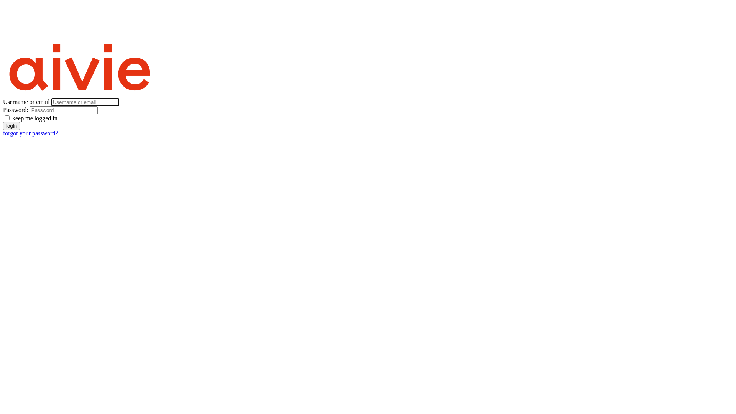  Describe the element at coordinates (11, 126) in the screenshot. I see `login` at that location.